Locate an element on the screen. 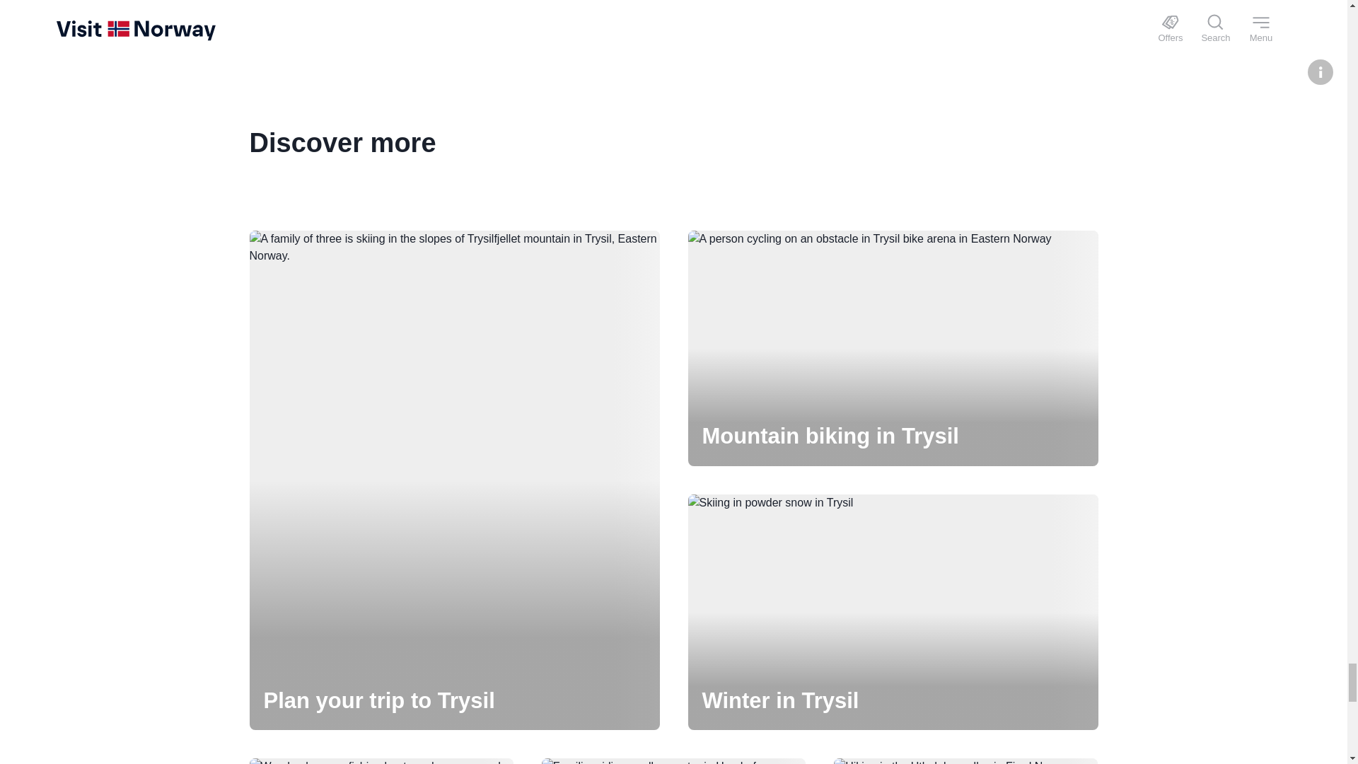 This screenshot has width=1358, height=764. Winter in Trysil is located at coordinates (892, 612).